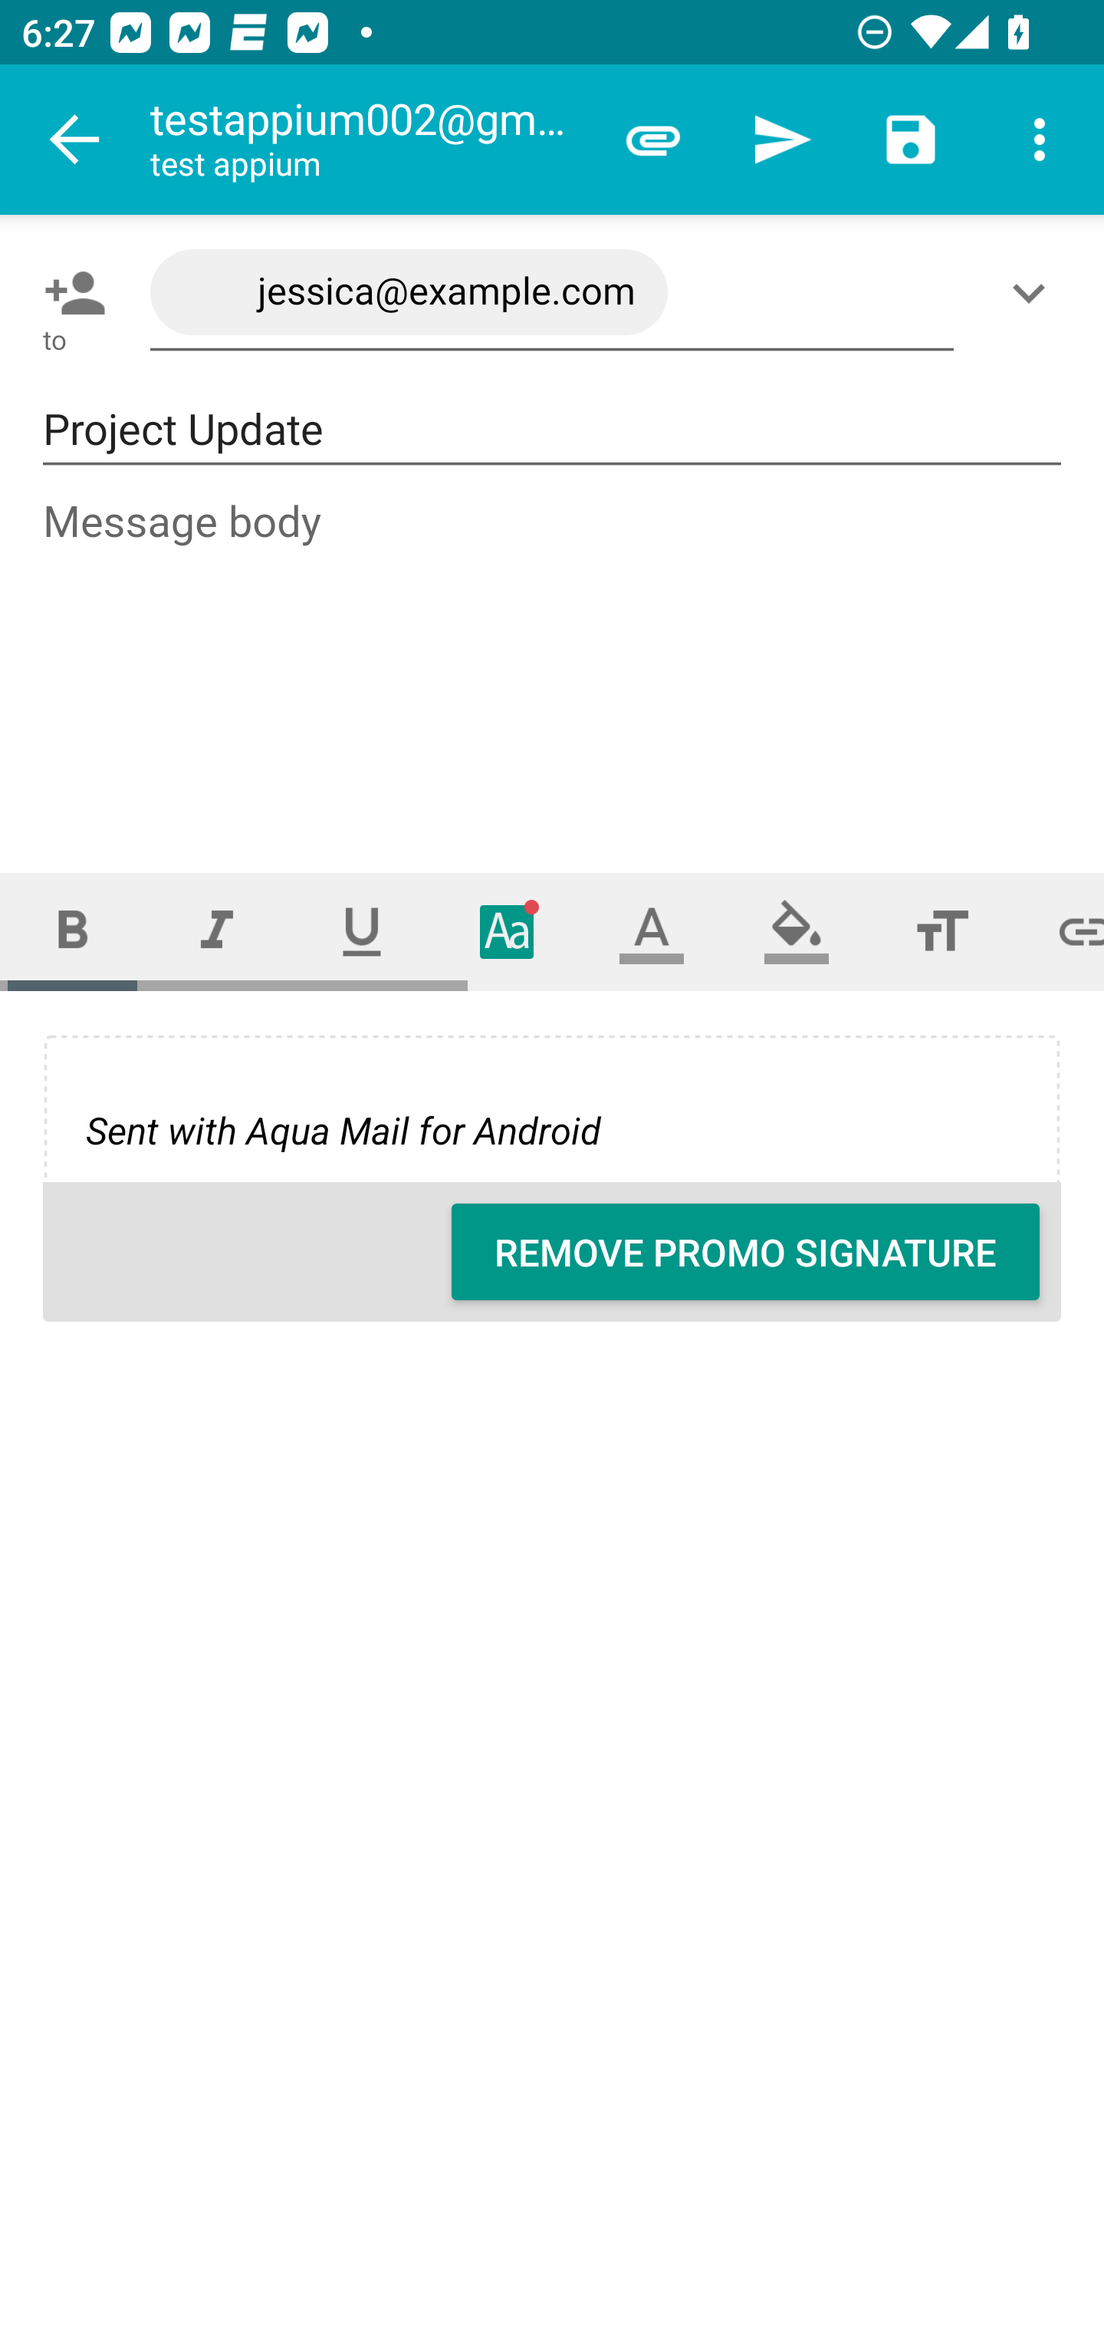  I want to click on Show/Add CC/BCC, so click(1034, 292).